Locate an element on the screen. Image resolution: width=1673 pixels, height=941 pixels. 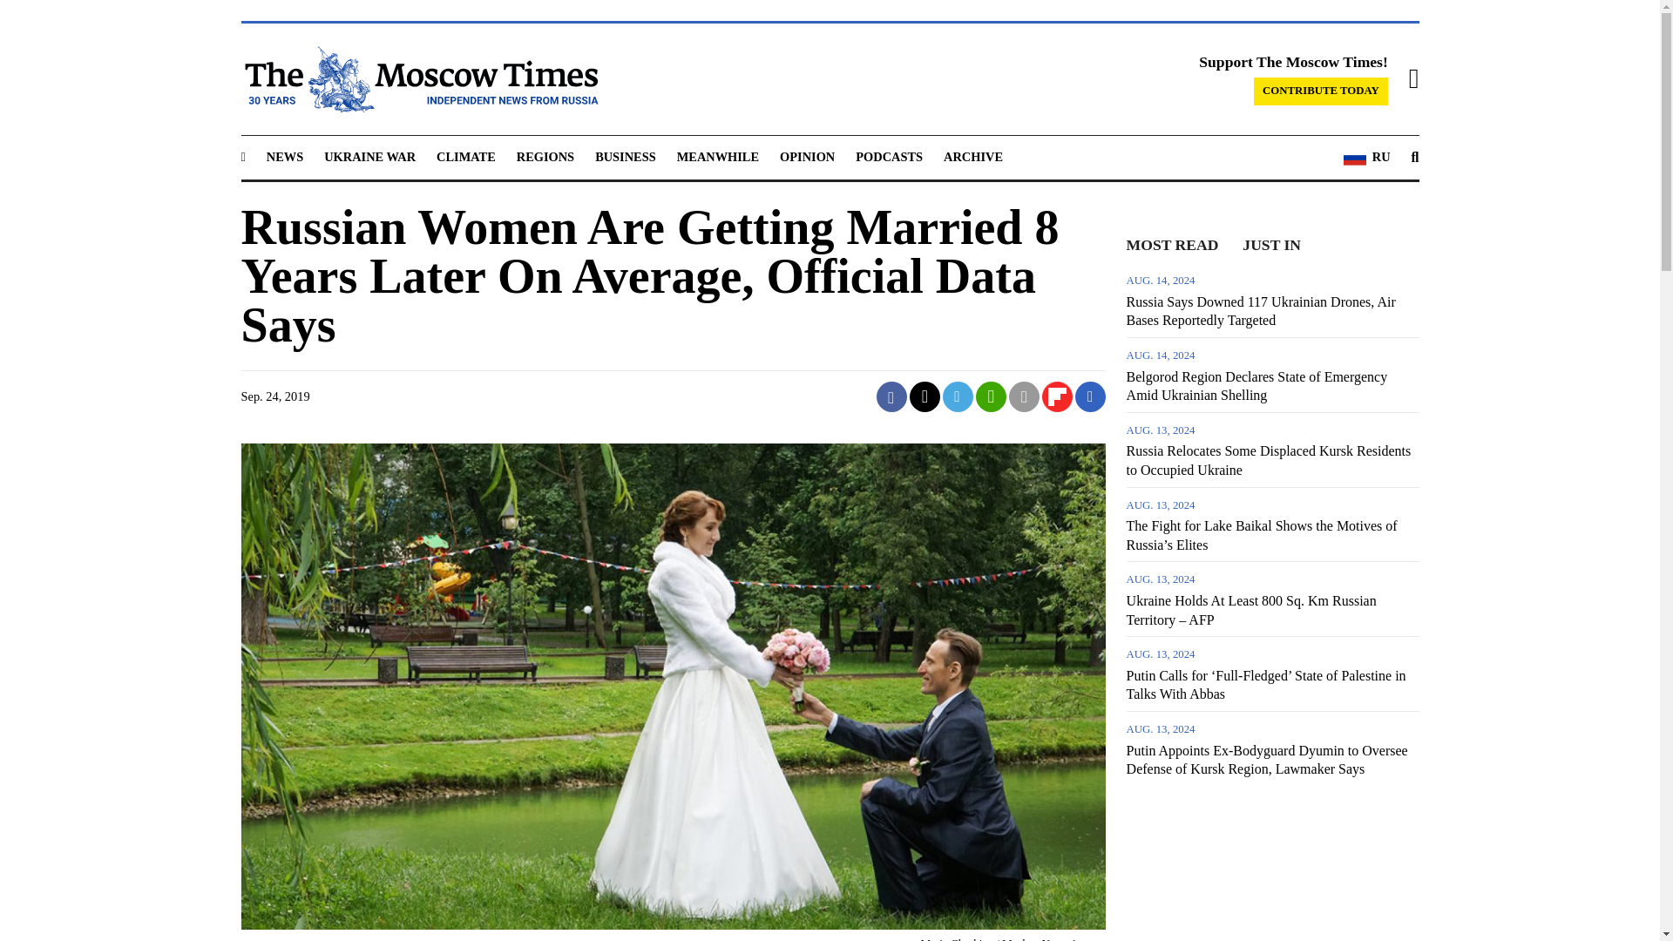
Share on Flipboard is located at coordinates (1057, 397).